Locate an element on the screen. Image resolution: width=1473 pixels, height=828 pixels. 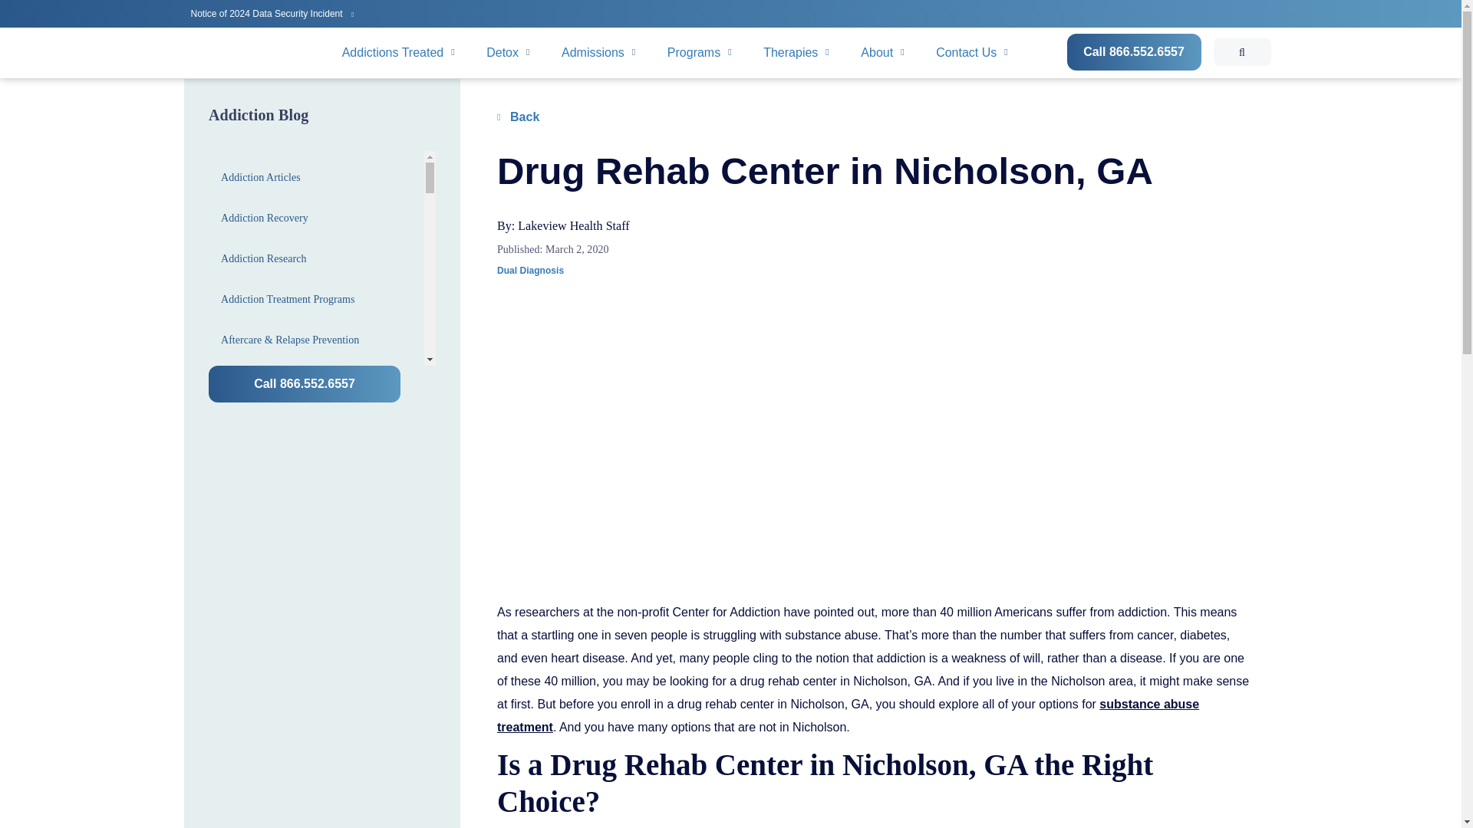
Addictions Treated is located at coordinates (399, 52).